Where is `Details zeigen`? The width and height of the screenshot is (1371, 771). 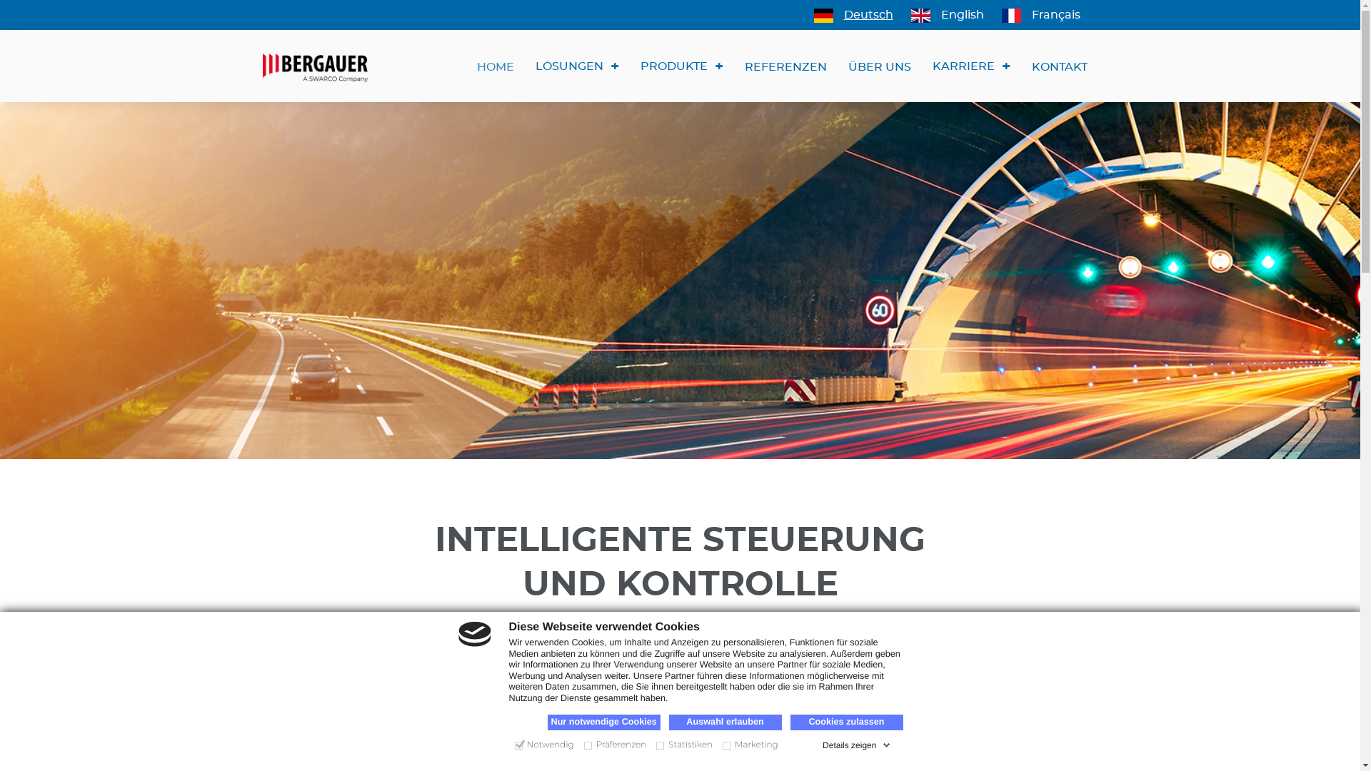
Details zeigen is located at coordinates (857, 745).